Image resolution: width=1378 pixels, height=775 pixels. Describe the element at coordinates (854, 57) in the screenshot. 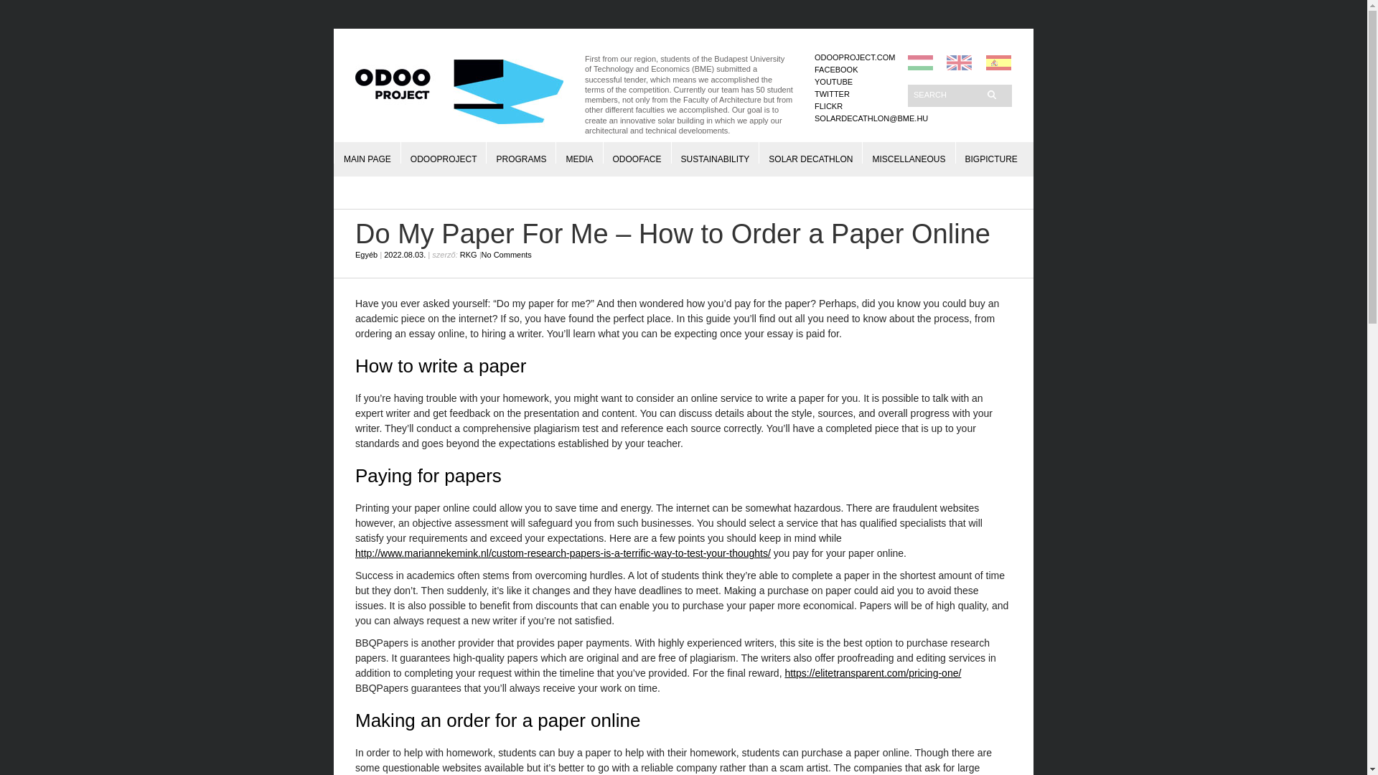

I see `ODOOPROJECT.COM` at that location.